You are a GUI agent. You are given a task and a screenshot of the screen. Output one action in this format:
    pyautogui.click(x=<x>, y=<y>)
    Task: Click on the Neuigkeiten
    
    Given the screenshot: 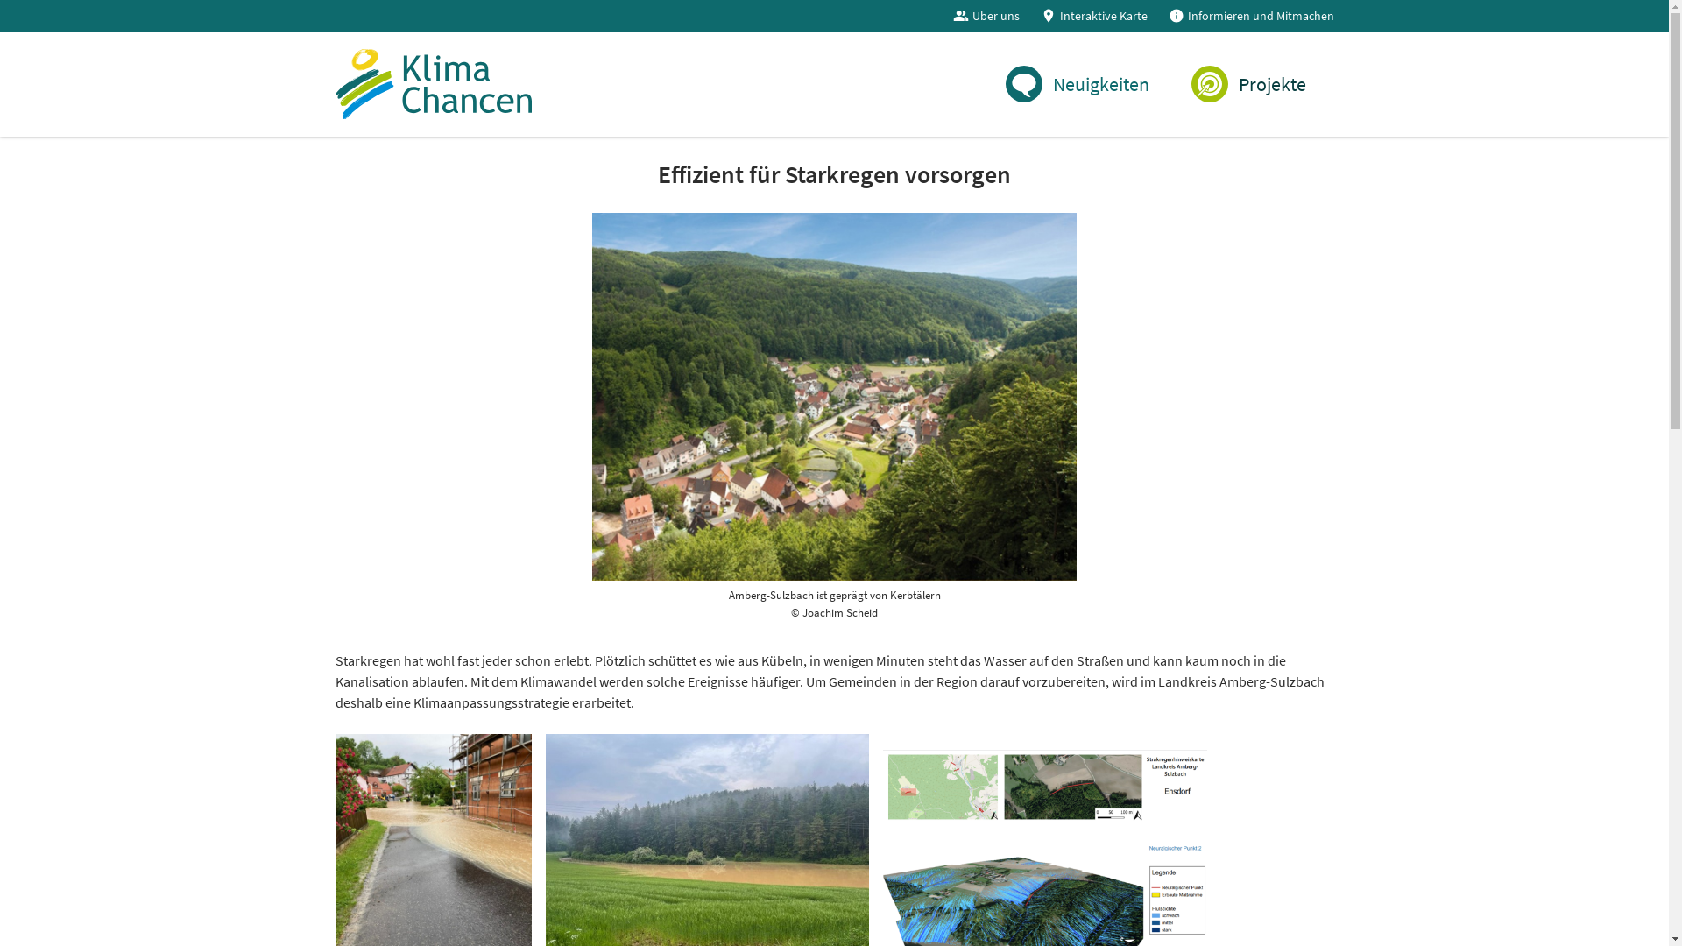 What is the action you would take?
    pyautogui.click(x=1078, y=84)
    